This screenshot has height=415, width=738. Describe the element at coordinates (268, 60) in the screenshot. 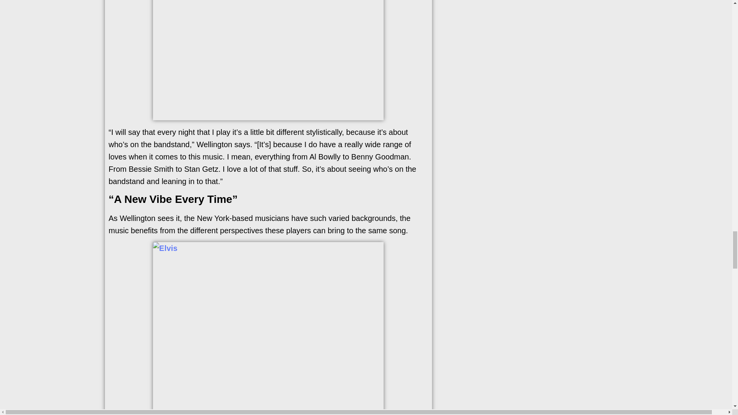

I see `78RPM` at that location.